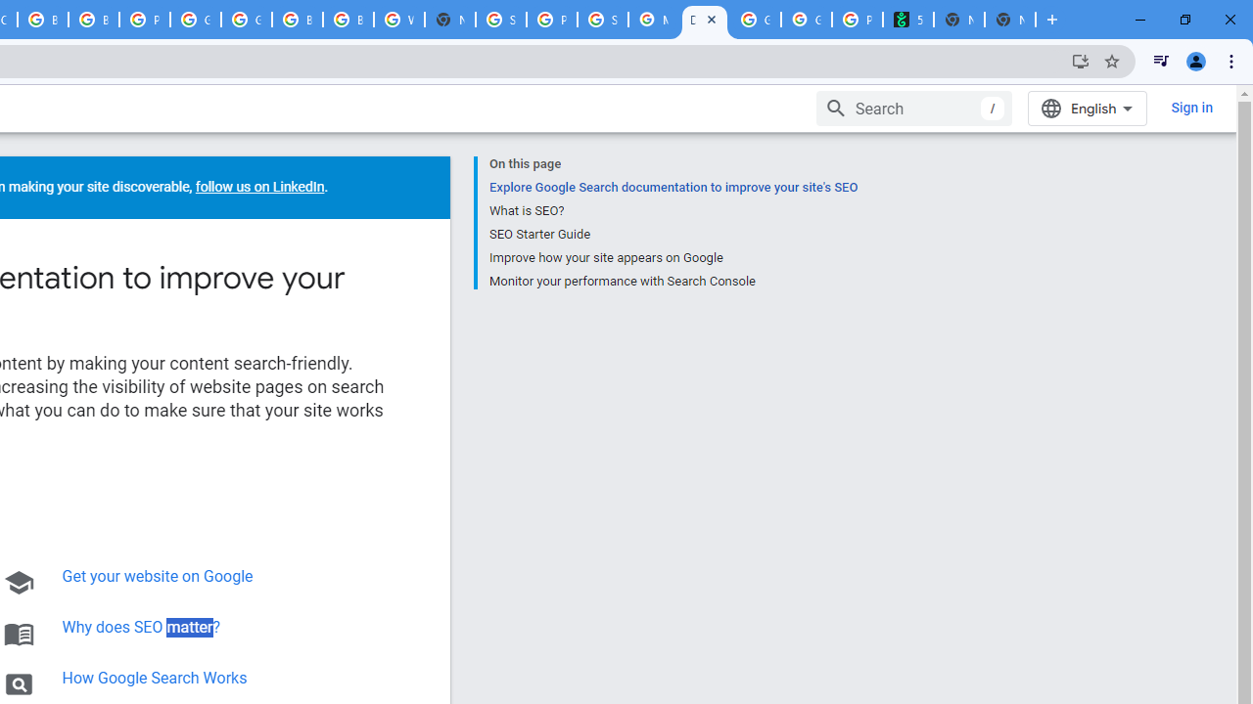 The height and width of the screenshot is (704, 1253). I want to click on New Tab, so click(1010, 20).